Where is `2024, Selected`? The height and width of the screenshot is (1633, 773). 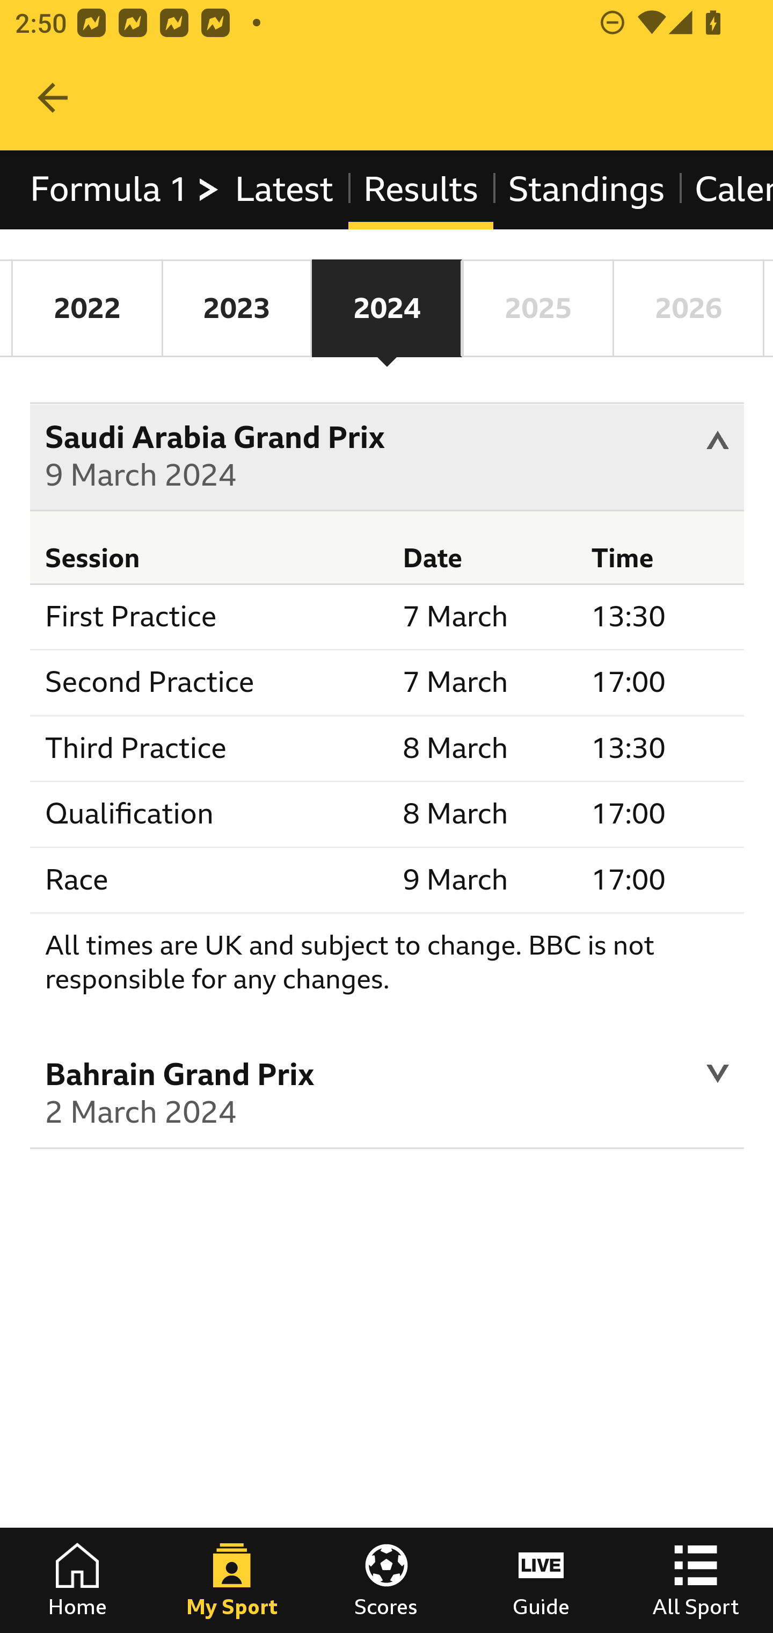
2024, Selected is located at coordinates (386, 308).